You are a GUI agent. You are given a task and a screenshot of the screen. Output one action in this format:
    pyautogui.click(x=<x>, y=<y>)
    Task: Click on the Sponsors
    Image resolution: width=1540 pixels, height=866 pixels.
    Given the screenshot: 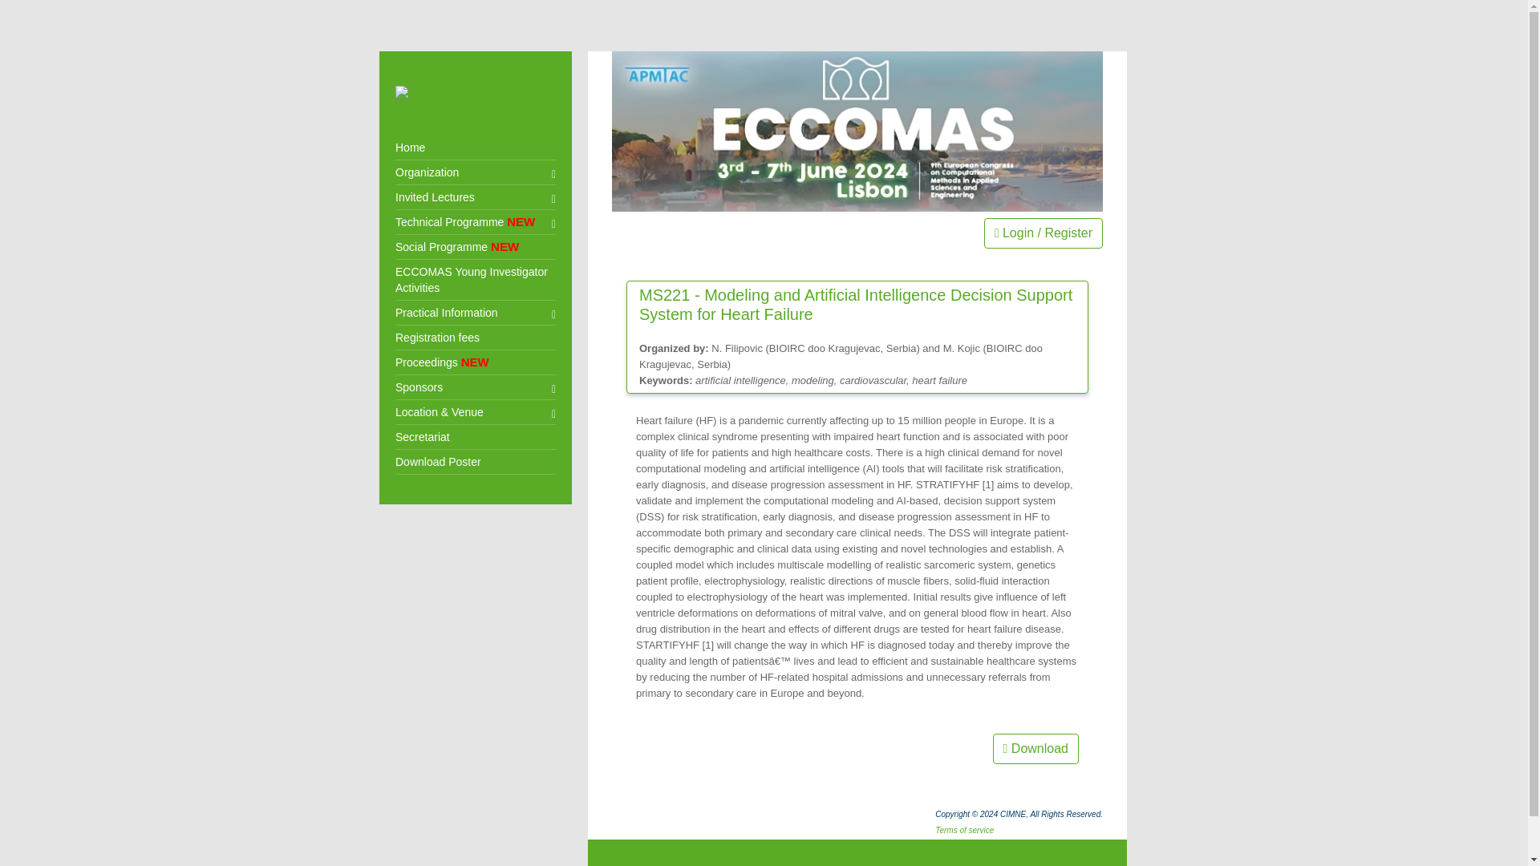 What is the action you would take?
    pyautogui.click(x=476, y=313)
    